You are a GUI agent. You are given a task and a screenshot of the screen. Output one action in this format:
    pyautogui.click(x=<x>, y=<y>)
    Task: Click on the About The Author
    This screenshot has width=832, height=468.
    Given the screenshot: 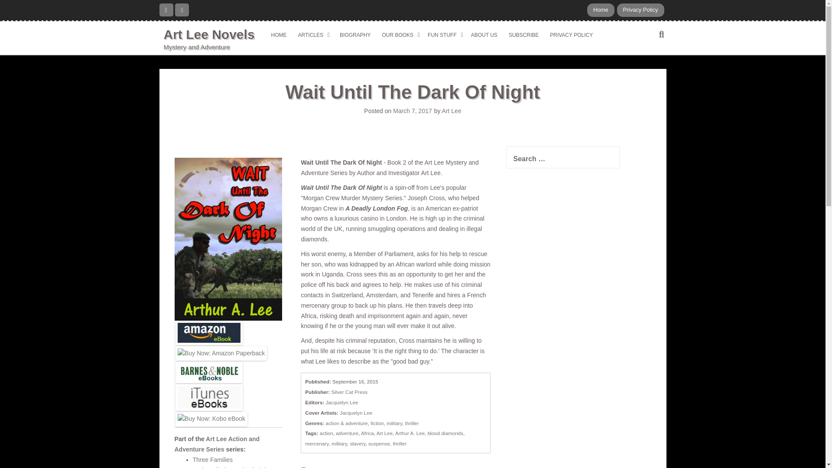 What is the action you would take?
    pyautogui.click(x=601, y=10)
    